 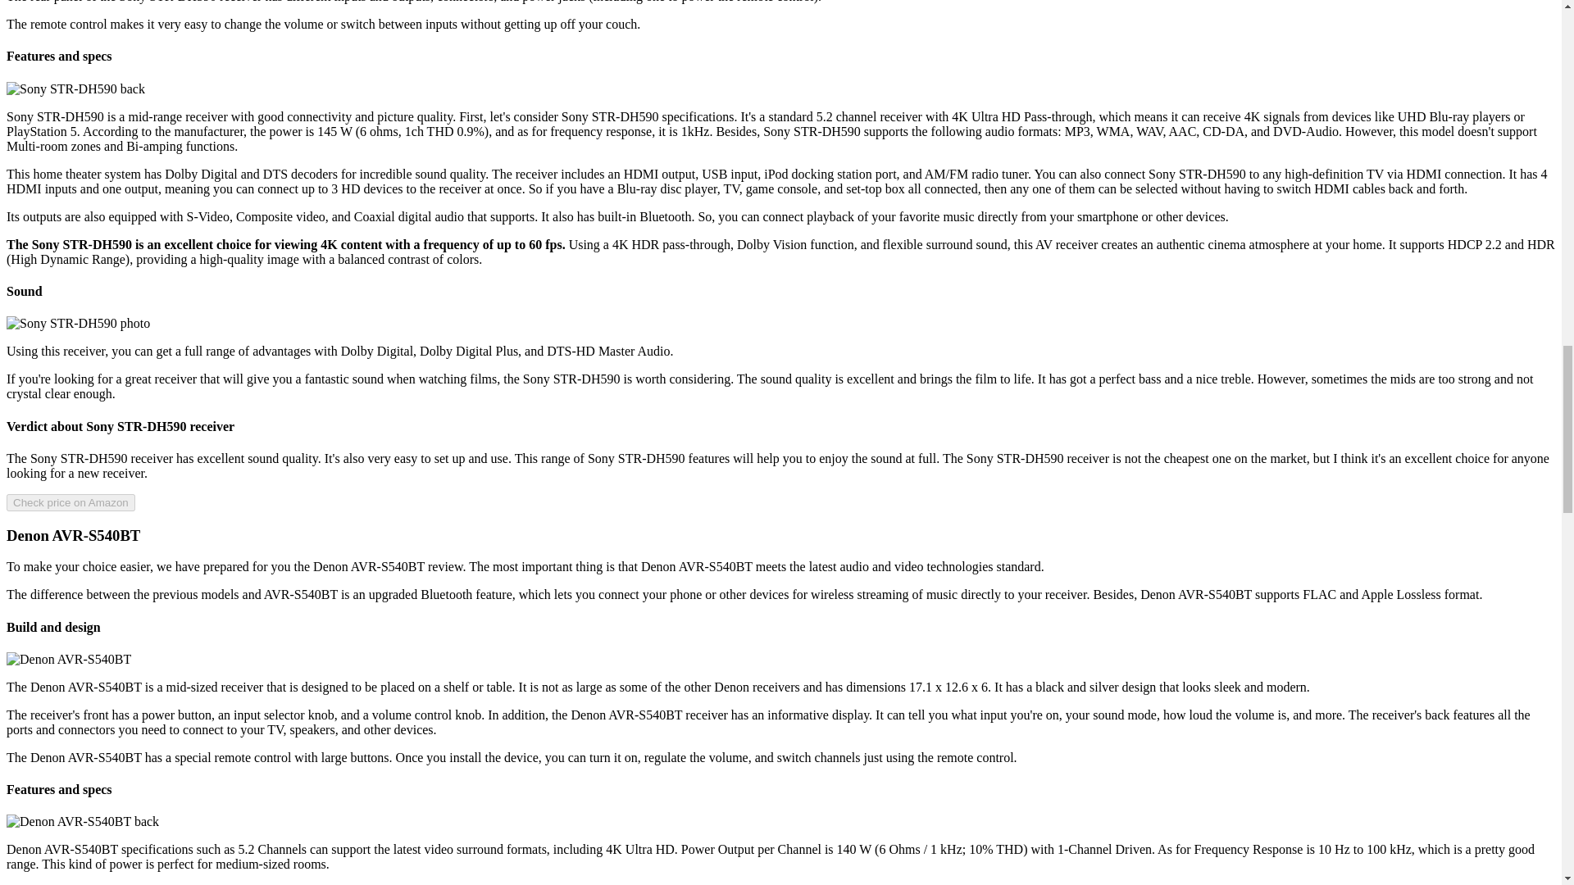 What do you see at coordinates (75, 88) in the screenshot?
I see `Sony STR-DH590 back` at bounding box center [75, 88].